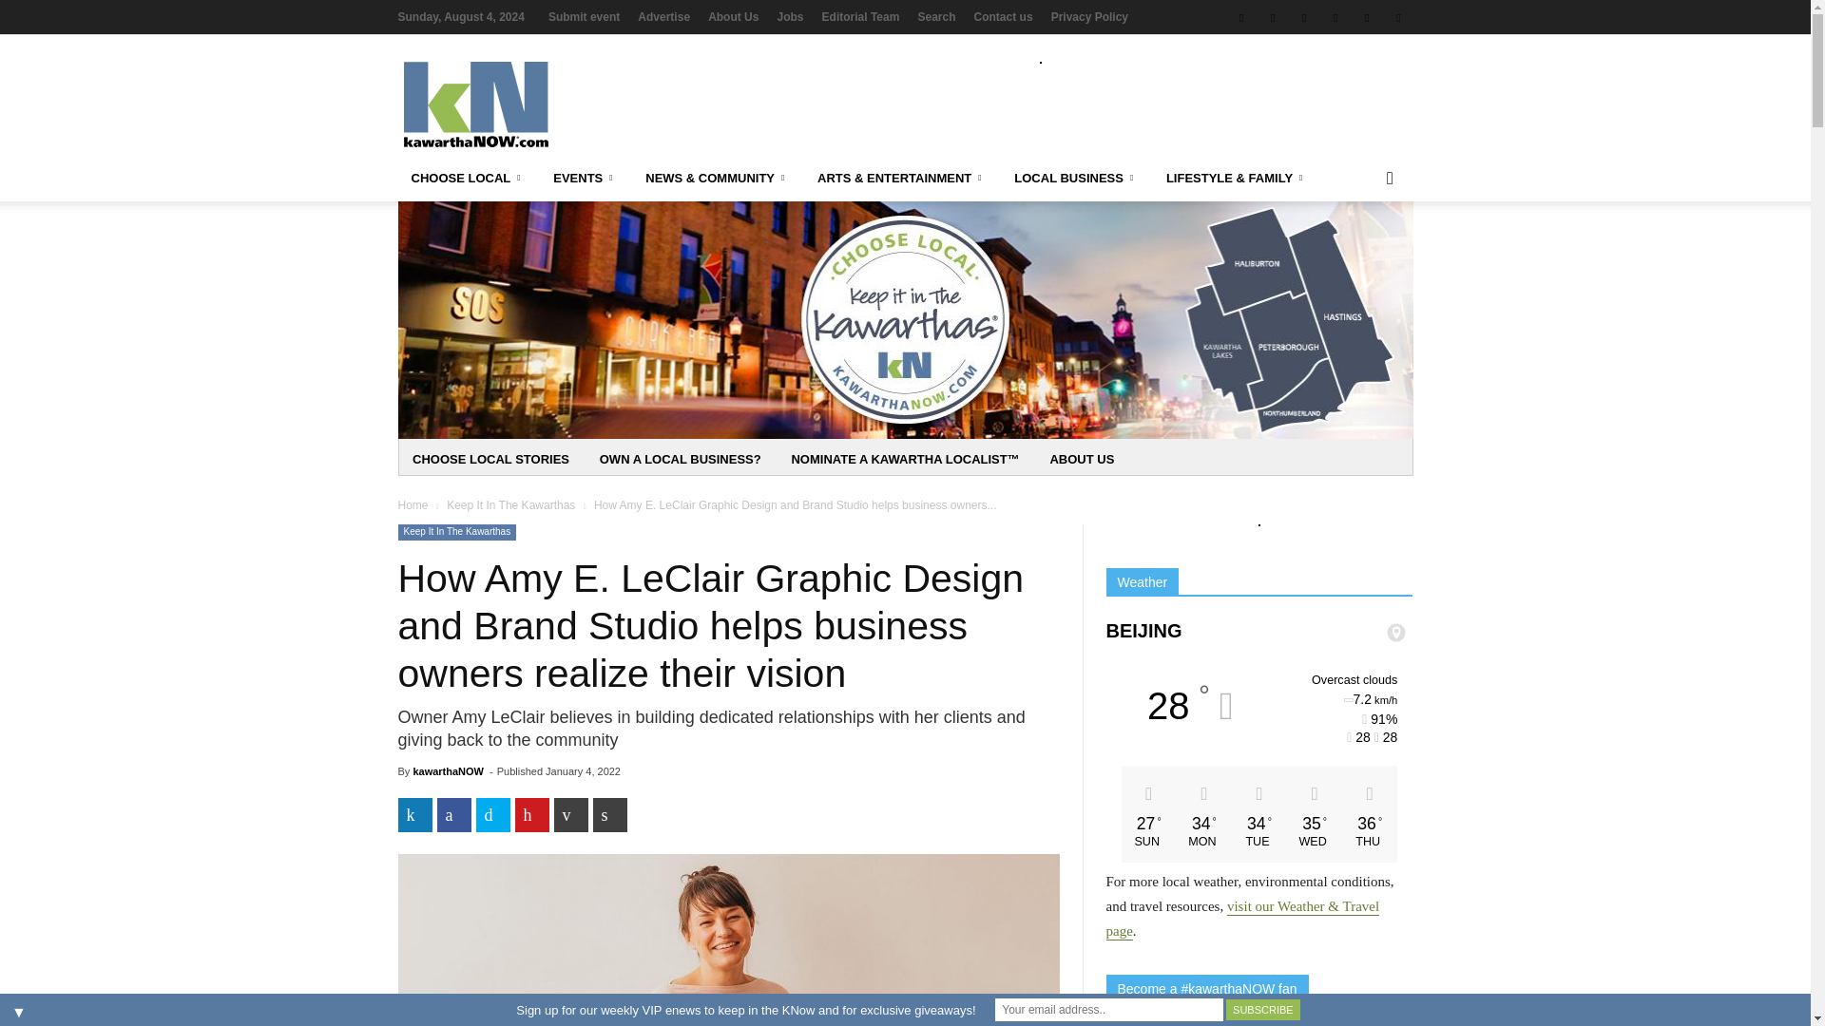  What do you see at coordinates (584, 16) in the screenshot?
I see `Submit event` at bounding box center [584, 16].